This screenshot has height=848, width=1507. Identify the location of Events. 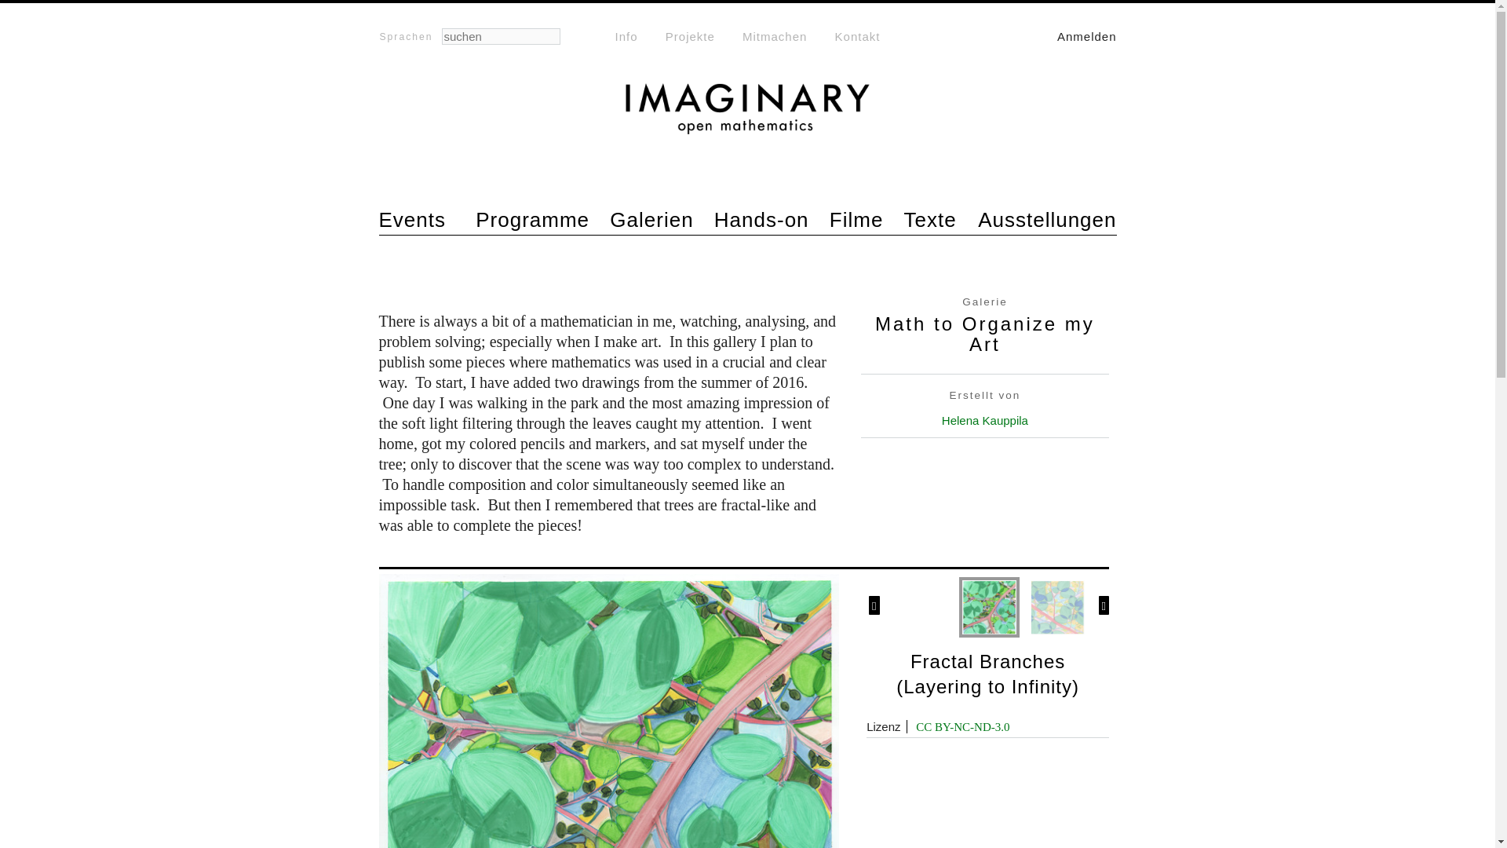
(411, 221).